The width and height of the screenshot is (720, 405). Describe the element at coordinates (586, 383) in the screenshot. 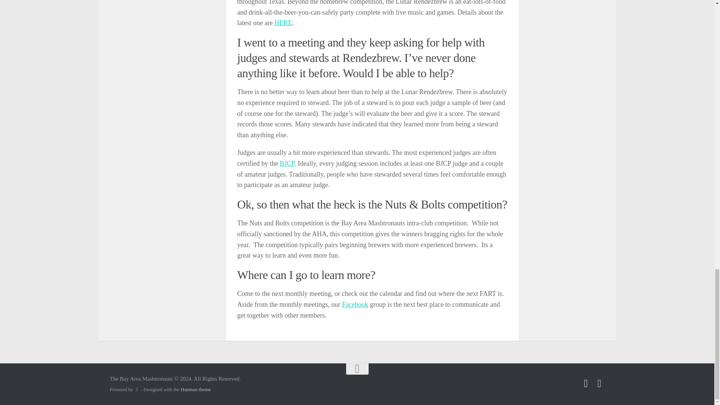

I see `Follow us on Facebook` at that location.